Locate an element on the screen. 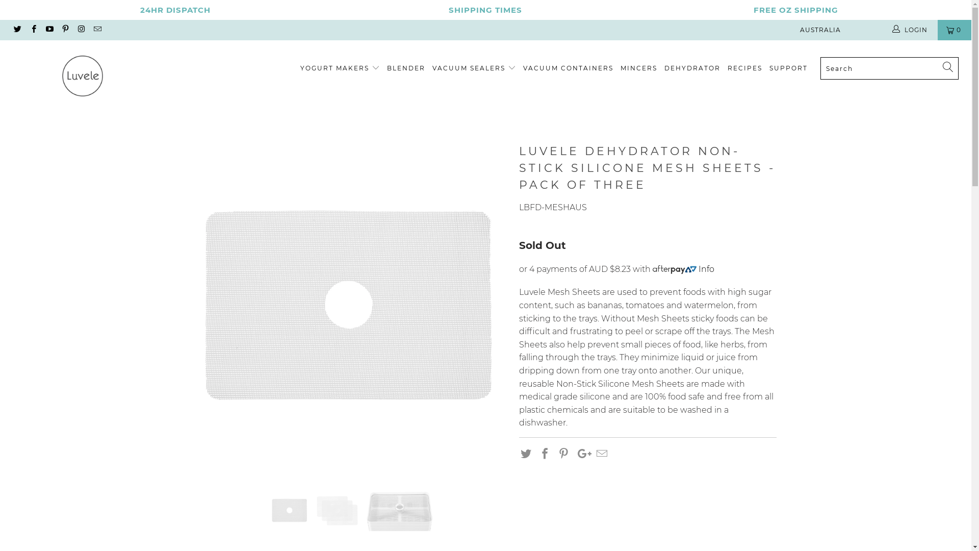 The image size is (979, 551). Luvele AU on Facebook is located at coordinates (33, 30).